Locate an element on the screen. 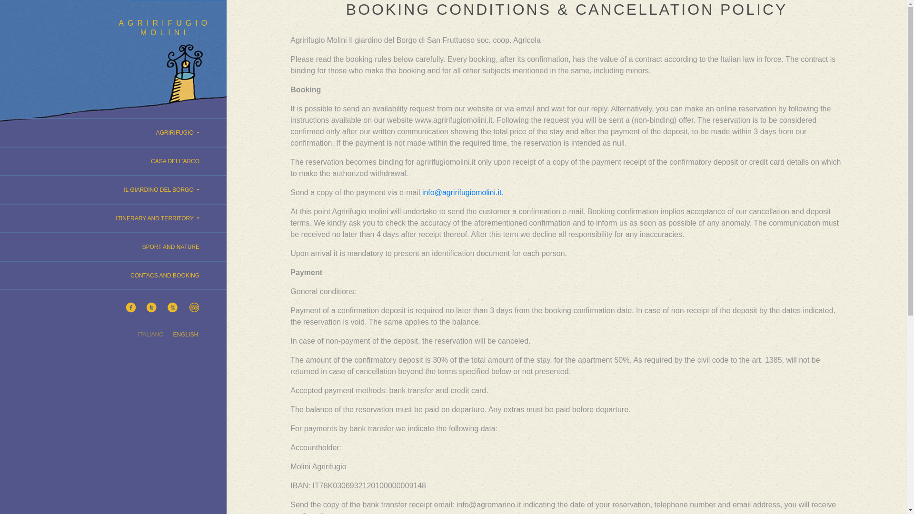  Facebook Agririfugio Molini is located at coordinates (131, 307).